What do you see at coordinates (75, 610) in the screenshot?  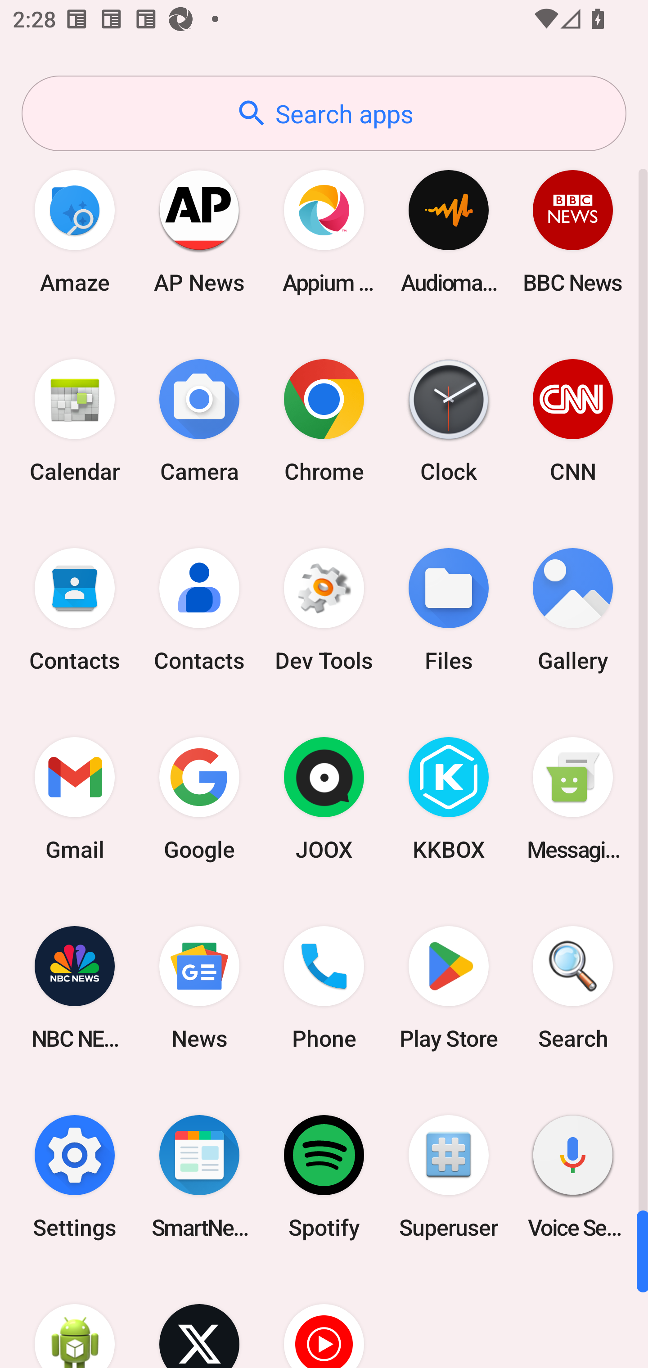 I see `Contacts` at bounding box center [75, 610].